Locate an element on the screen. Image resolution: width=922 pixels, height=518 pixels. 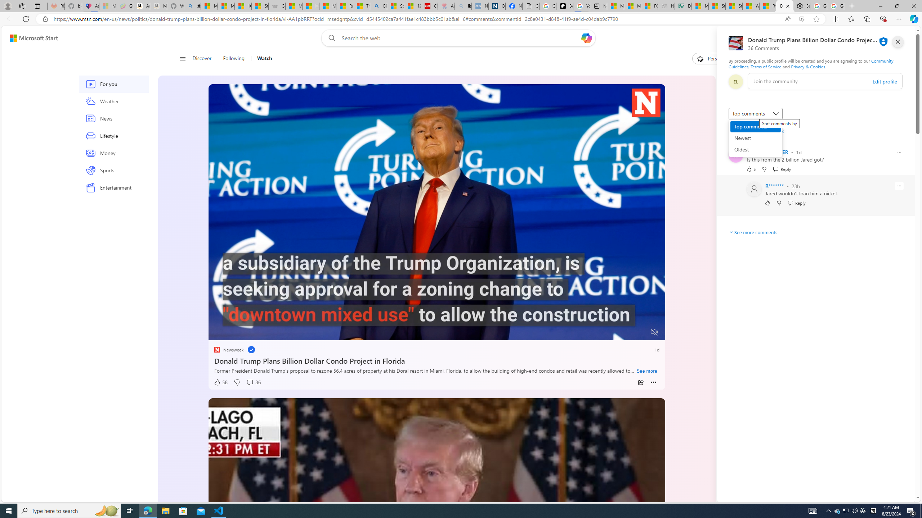
How I Got Rid of Microsoft Edge's Unnecessary Features is located at coordinates (311, 6).